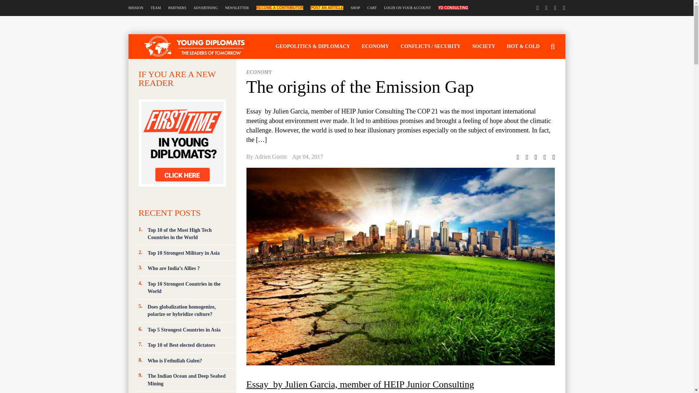 The height and width of the screenshot is (393, 699). What do you see at coordinates (206, 8) in the screenshot?
I see `ADVERTISING` at bounding box center [206, 8].